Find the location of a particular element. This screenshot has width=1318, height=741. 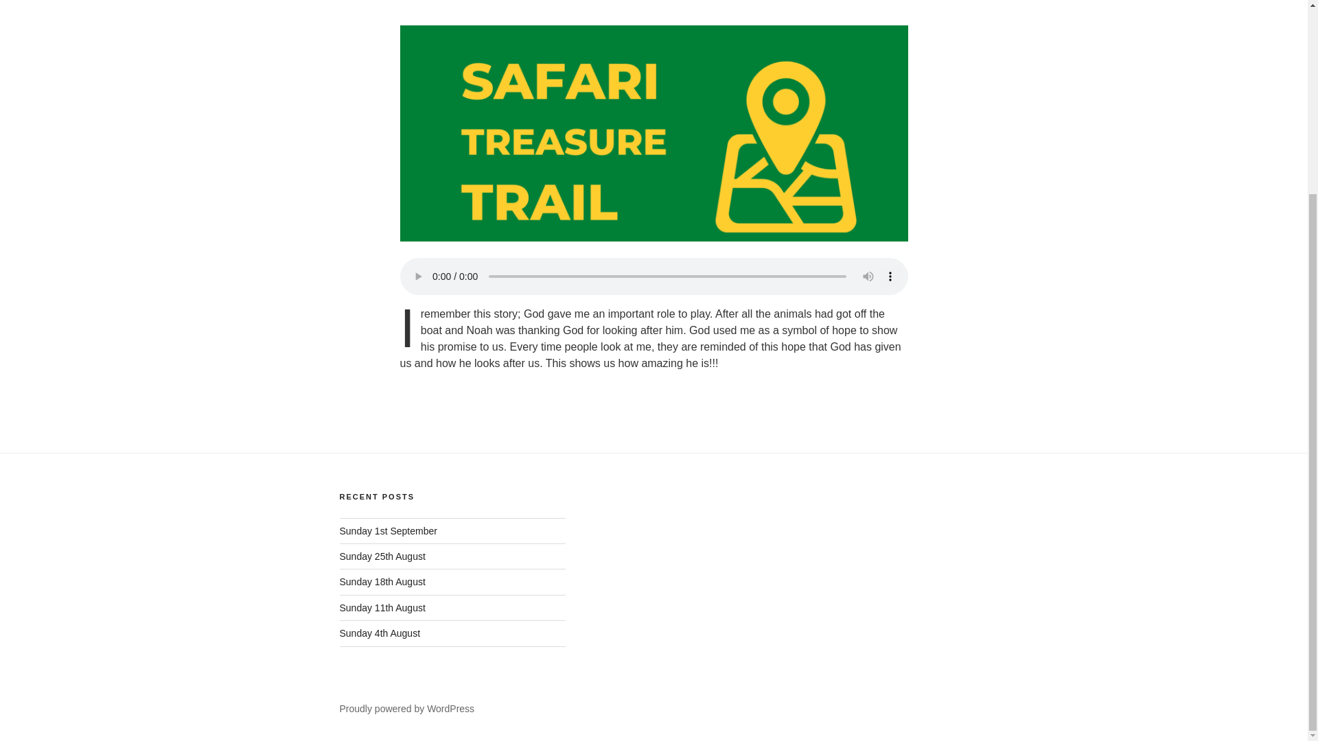

Sunday 11th August is located at coordinates (382, 608).